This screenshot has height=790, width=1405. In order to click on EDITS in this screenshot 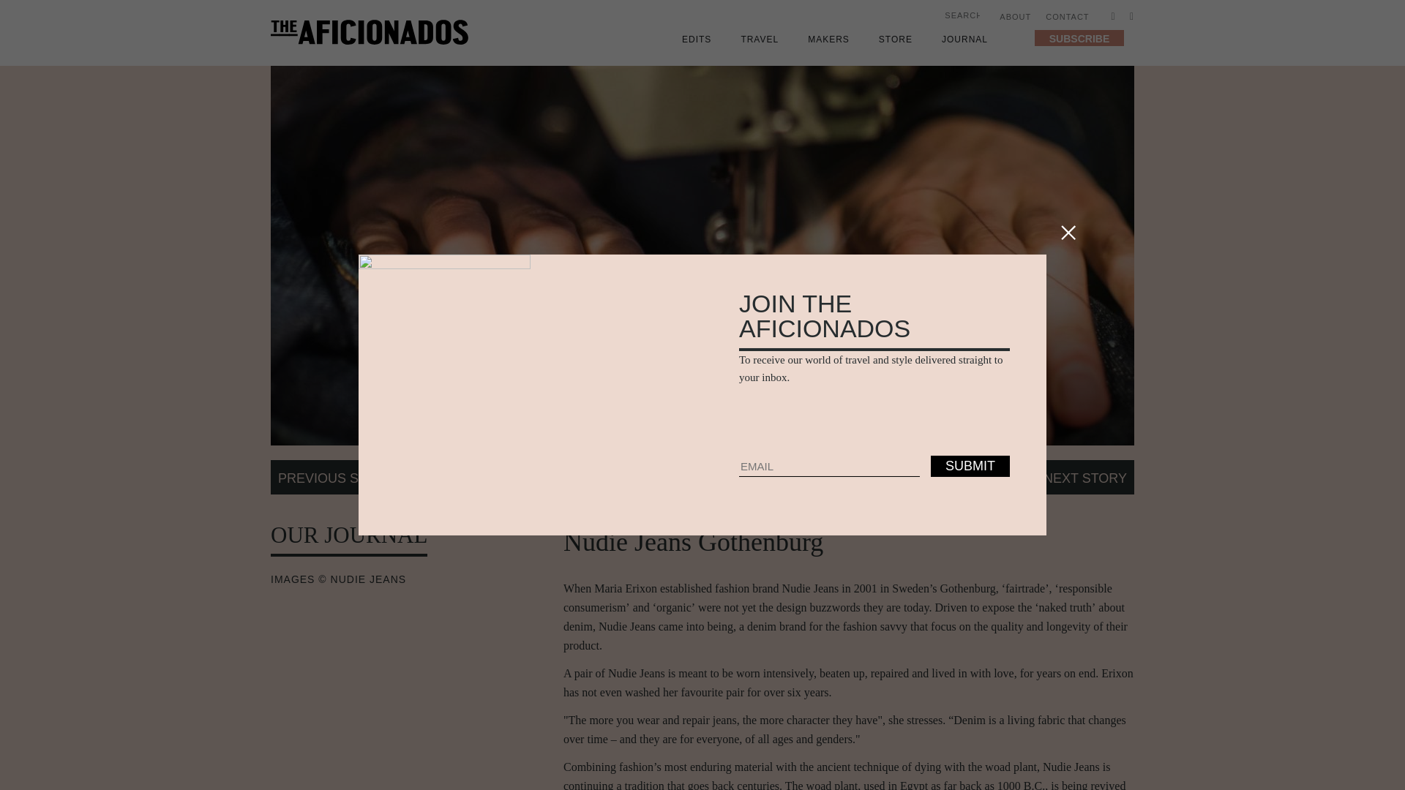, I will do `click(696, 39)`.